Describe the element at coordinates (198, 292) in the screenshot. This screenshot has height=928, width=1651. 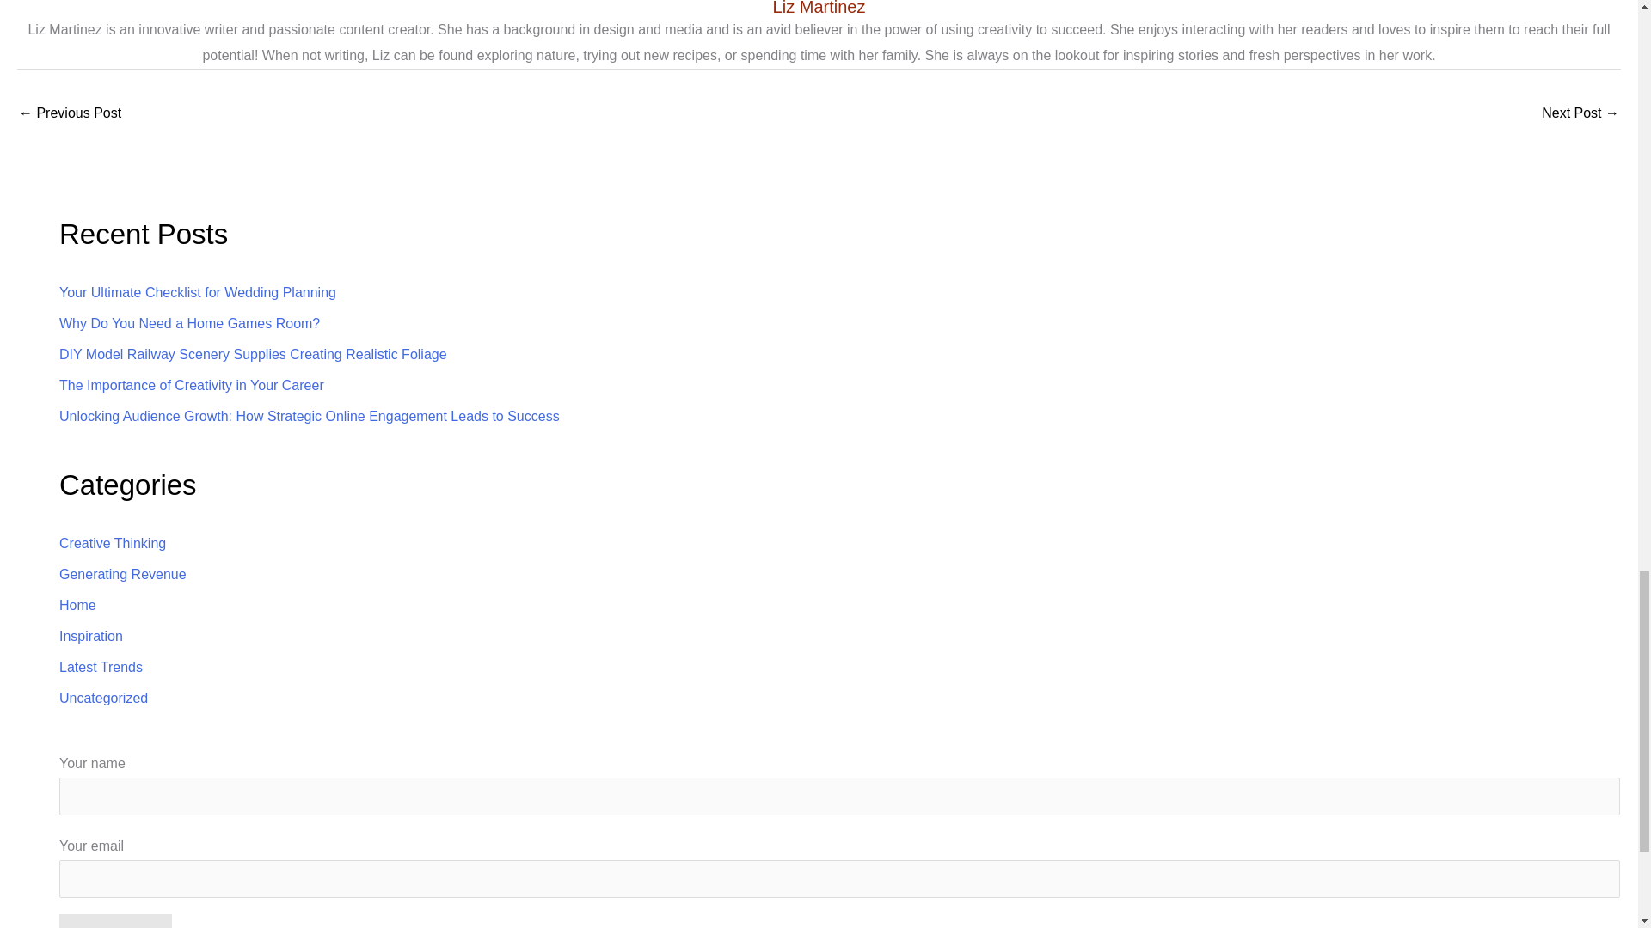
I see `Your Ultimate Checklist for Wedding Planning` at that location.